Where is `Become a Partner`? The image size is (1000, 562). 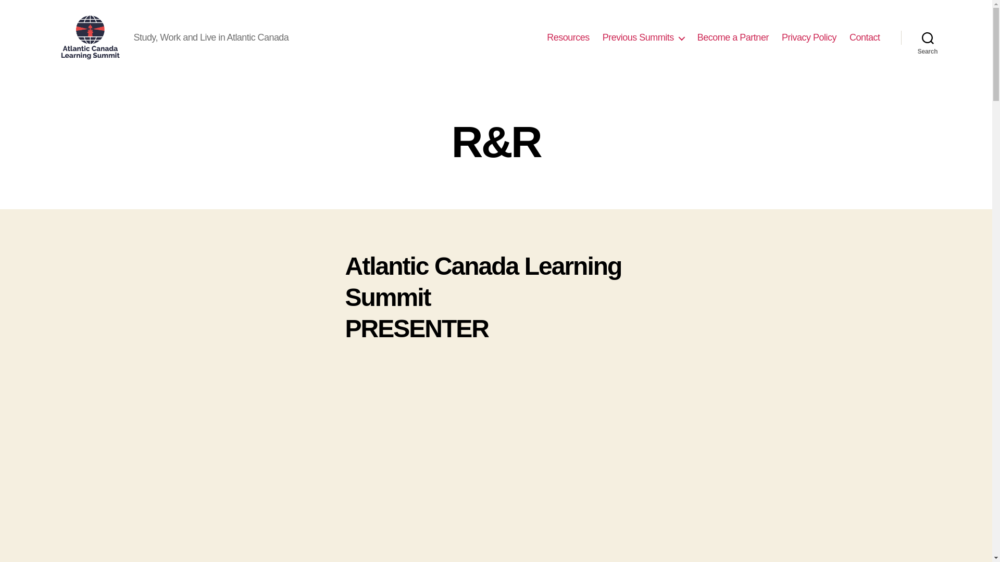 Become a Partner is located at coordinates (733, 37).